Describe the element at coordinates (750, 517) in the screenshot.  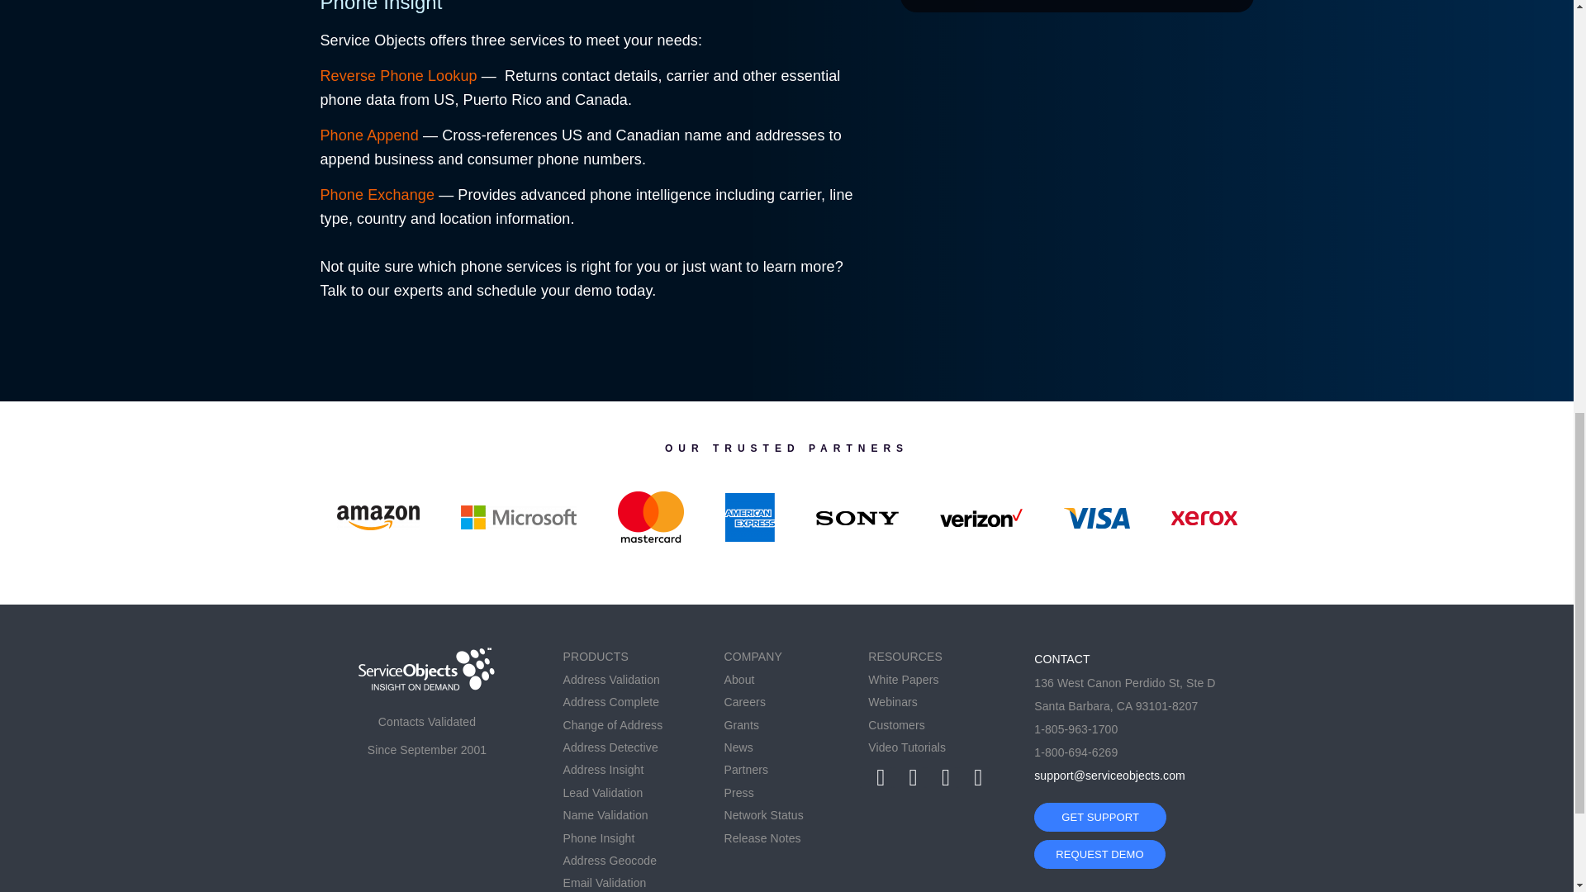
I see `AMEX` at that location.